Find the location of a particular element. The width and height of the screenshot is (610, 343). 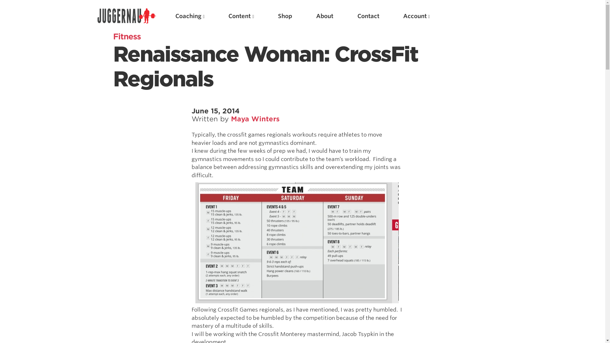

Account is located at coordinates (417, 15).